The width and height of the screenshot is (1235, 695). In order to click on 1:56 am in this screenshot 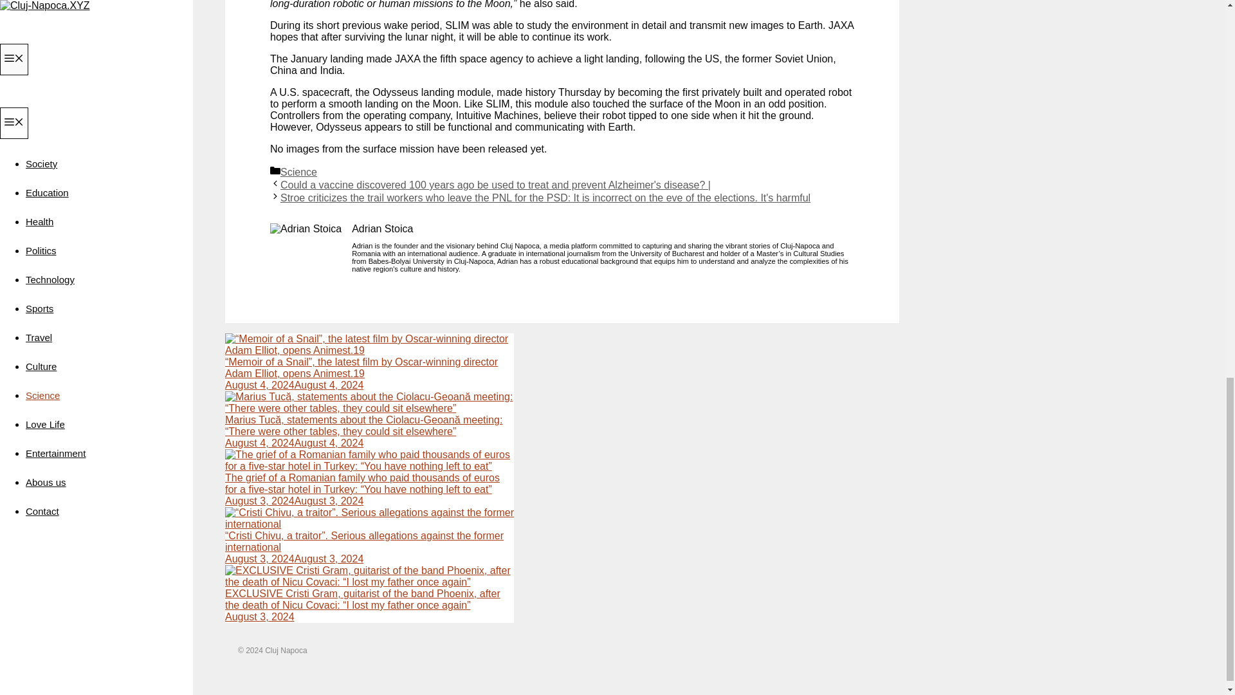, I will do `click(293, 443)`.